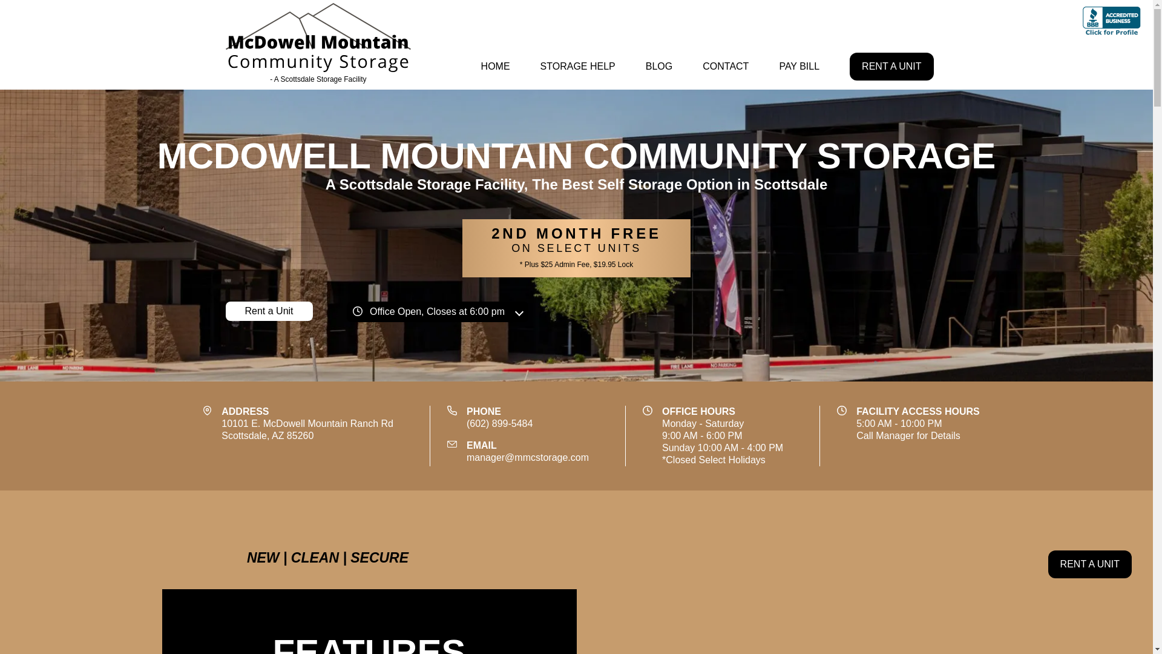  Describe the element at coordinates (307, 429) in the screenshot. I see `RENT A UNIT` at that location.